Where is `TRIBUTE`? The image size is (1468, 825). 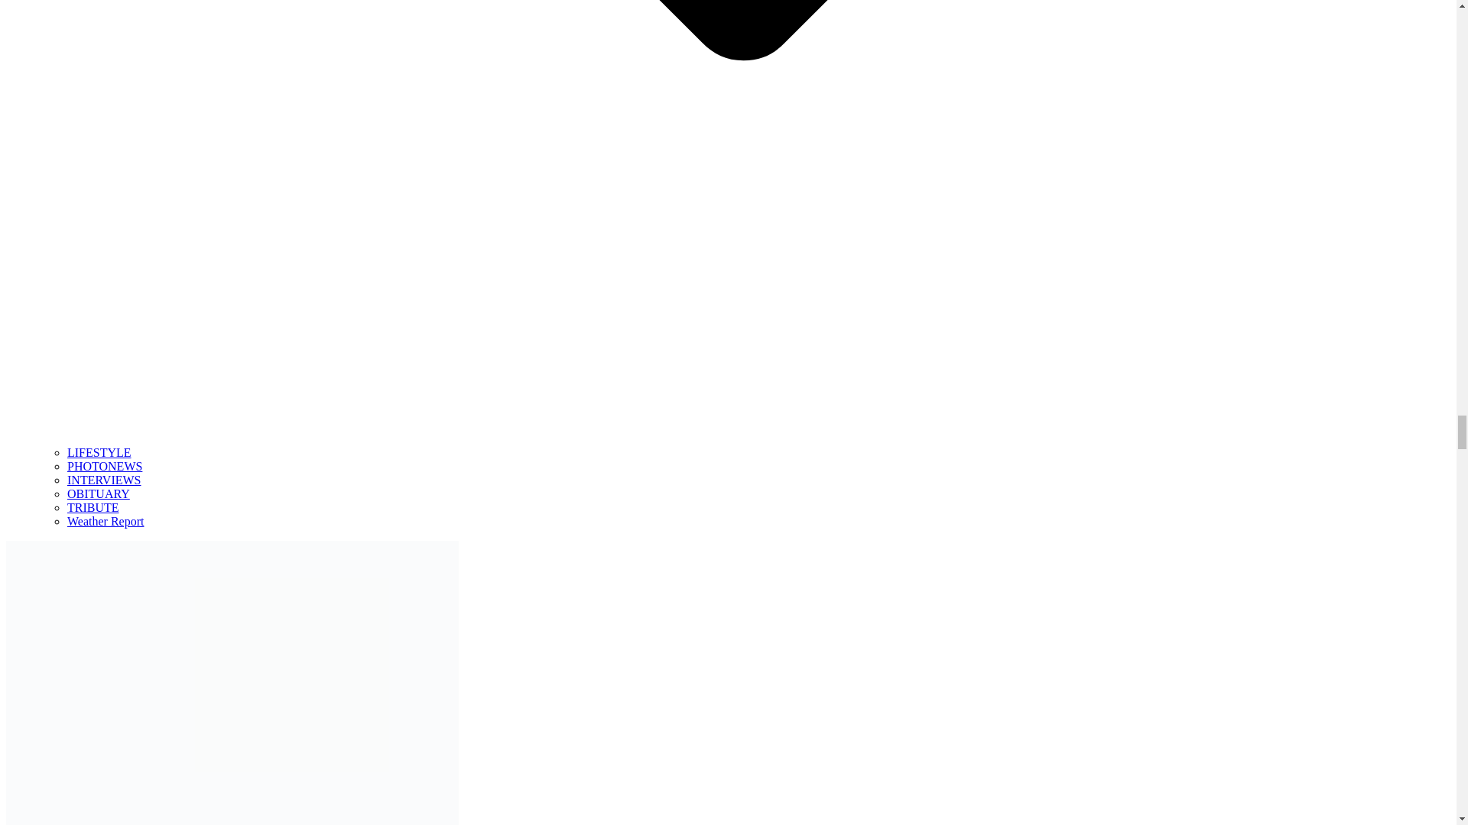
TRIBUTE is located at coordinates (93, 507).